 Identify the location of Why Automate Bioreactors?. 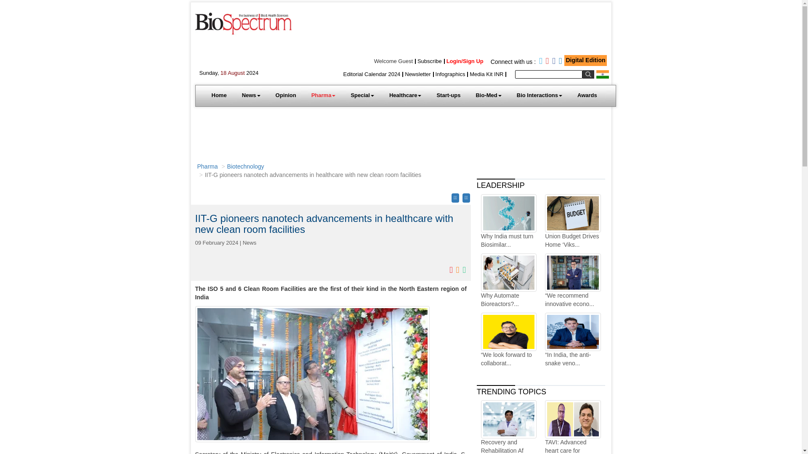
(508, 281).